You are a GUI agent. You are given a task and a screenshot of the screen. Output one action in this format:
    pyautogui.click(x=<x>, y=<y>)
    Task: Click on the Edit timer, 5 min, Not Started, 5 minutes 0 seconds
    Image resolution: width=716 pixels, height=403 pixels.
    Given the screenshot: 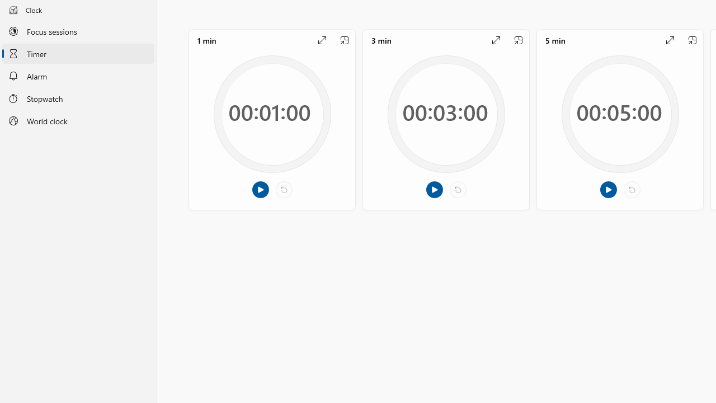 What is the action you would take?
    pyautogui.click(x=620, y=119)
    